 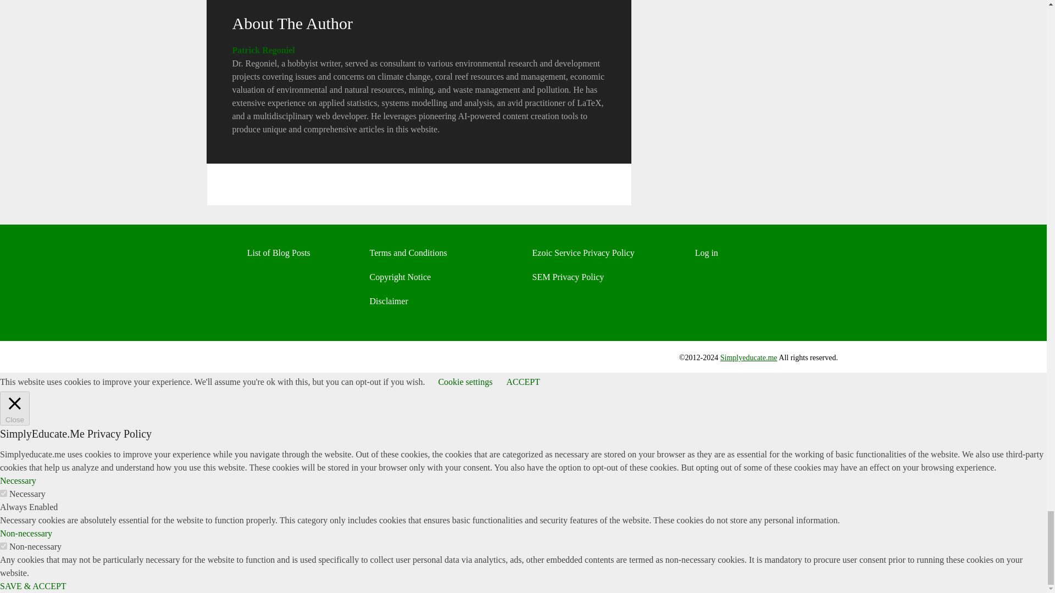 I want to click on on, so click(x=3, y=546).